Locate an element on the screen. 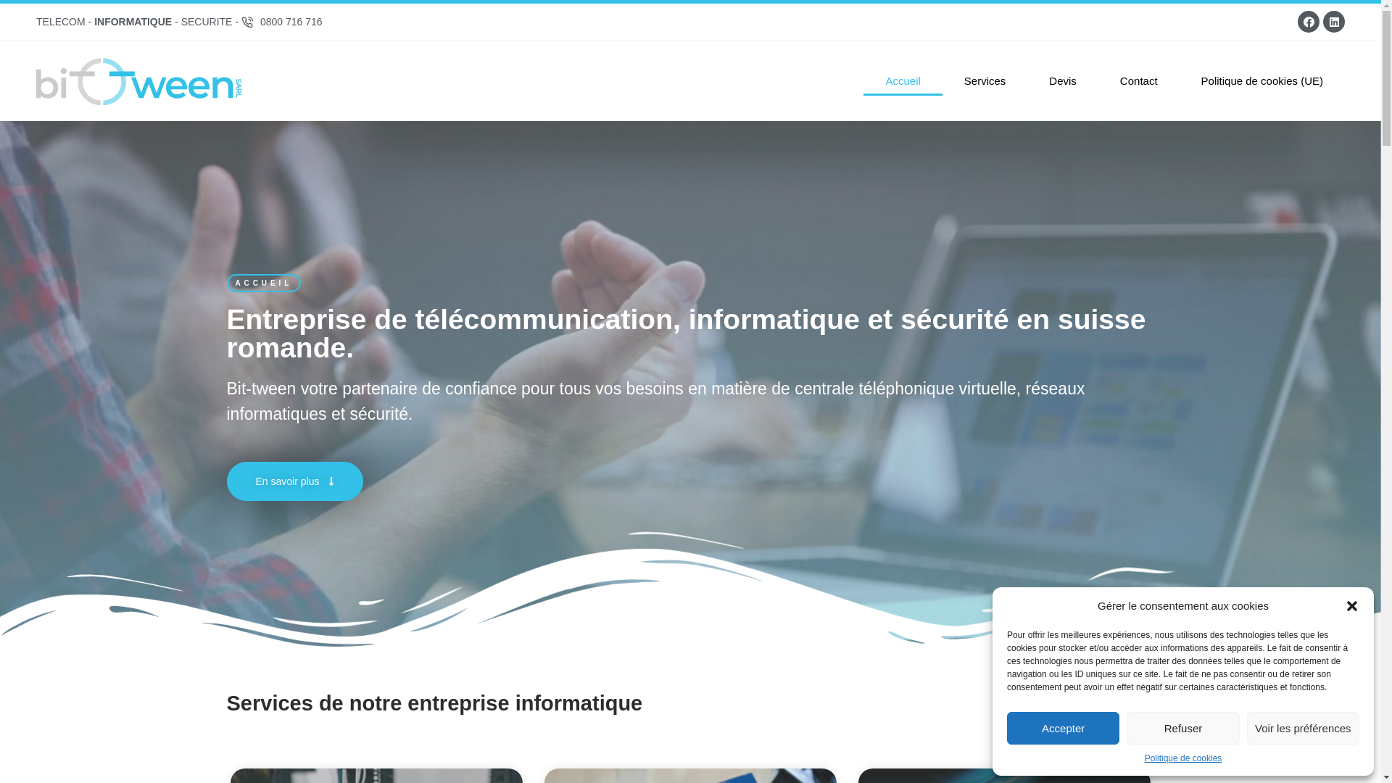 The image size is (1392, 783). En savoir plus is located at coordinates (294, 481).